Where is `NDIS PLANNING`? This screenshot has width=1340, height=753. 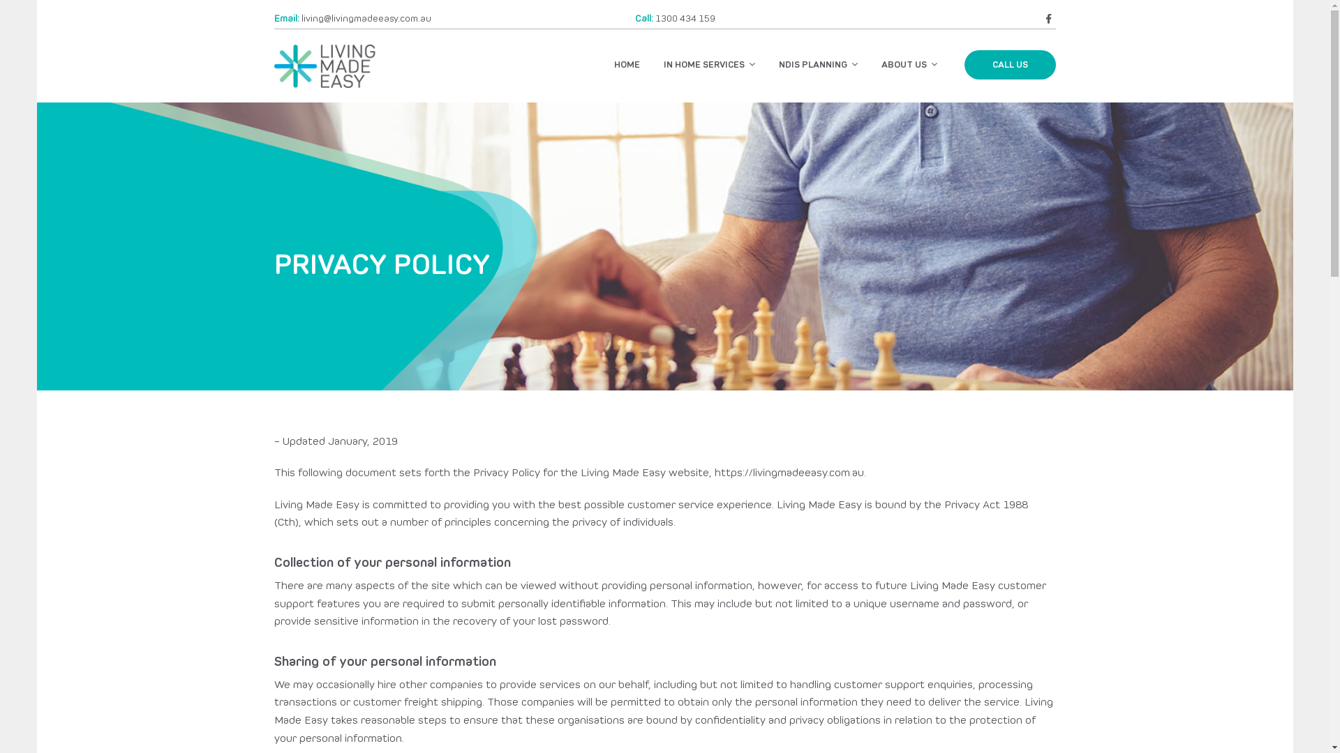
NDIS PLANNING is located at coordinates (818, 64).